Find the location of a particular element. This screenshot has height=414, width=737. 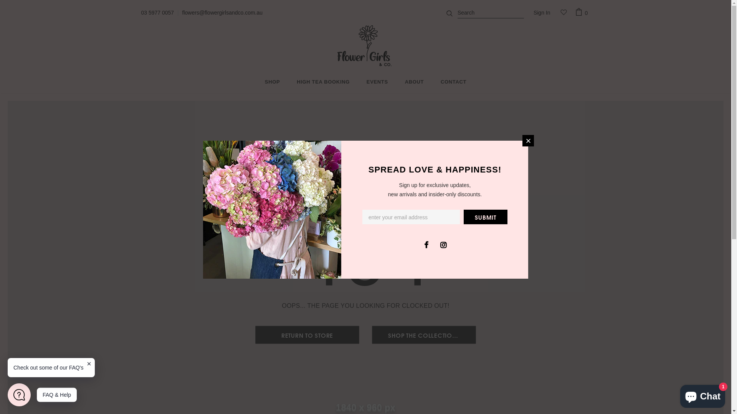

Sign In is located at coordinates (542, 13).